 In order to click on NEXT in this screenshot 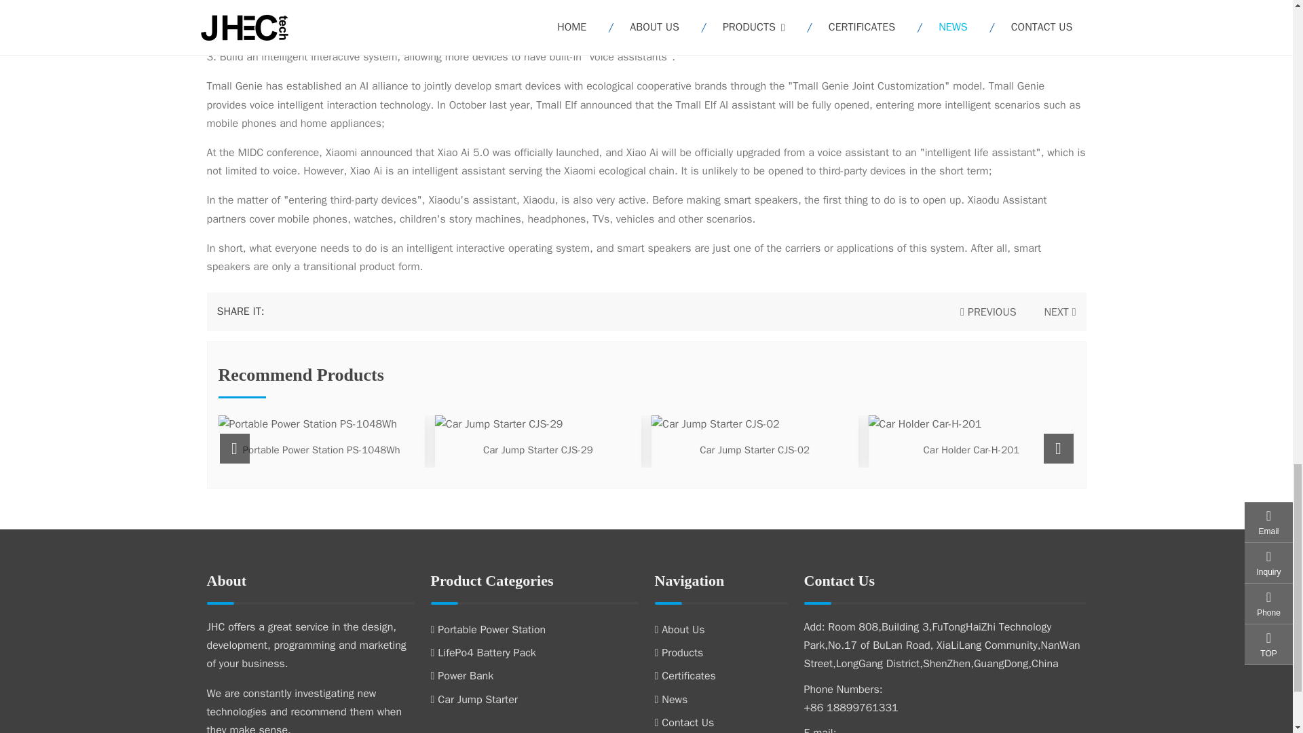, I will do `click(1056, 312)`.